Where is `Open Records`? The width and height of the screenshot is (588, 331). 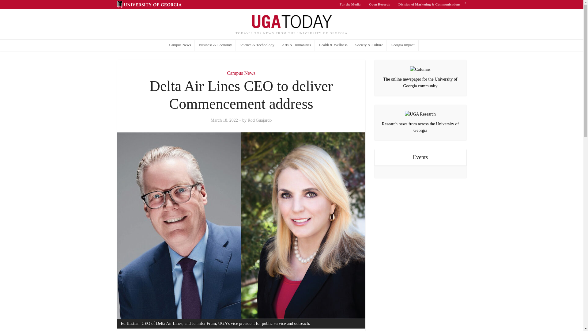 Open Records is located at coordinates (379, 4).